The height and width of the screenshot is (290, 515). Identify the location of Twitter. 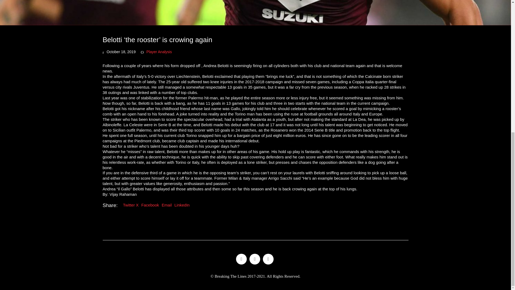
(241, 259).